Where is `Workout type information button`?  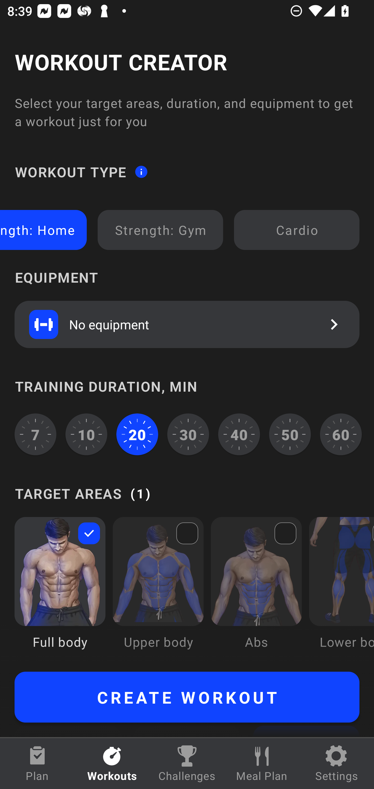
Workout type information button is located at coordinates (141, 171).